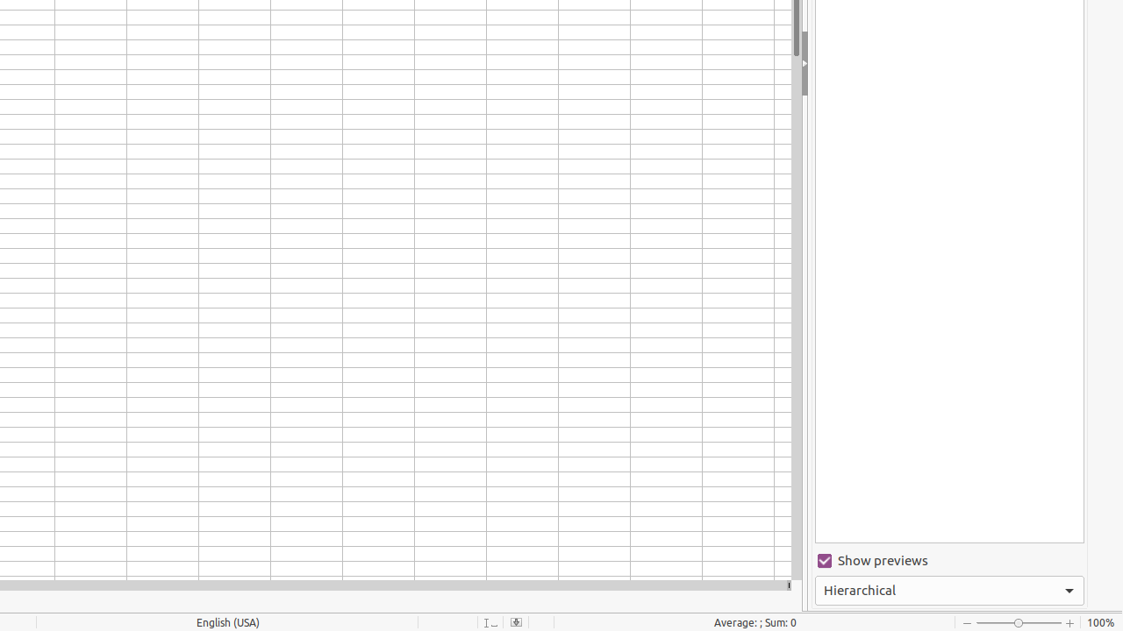  Describe the element at coordinates (949, 561) in the screenshot. I see `Show previews` at that location.